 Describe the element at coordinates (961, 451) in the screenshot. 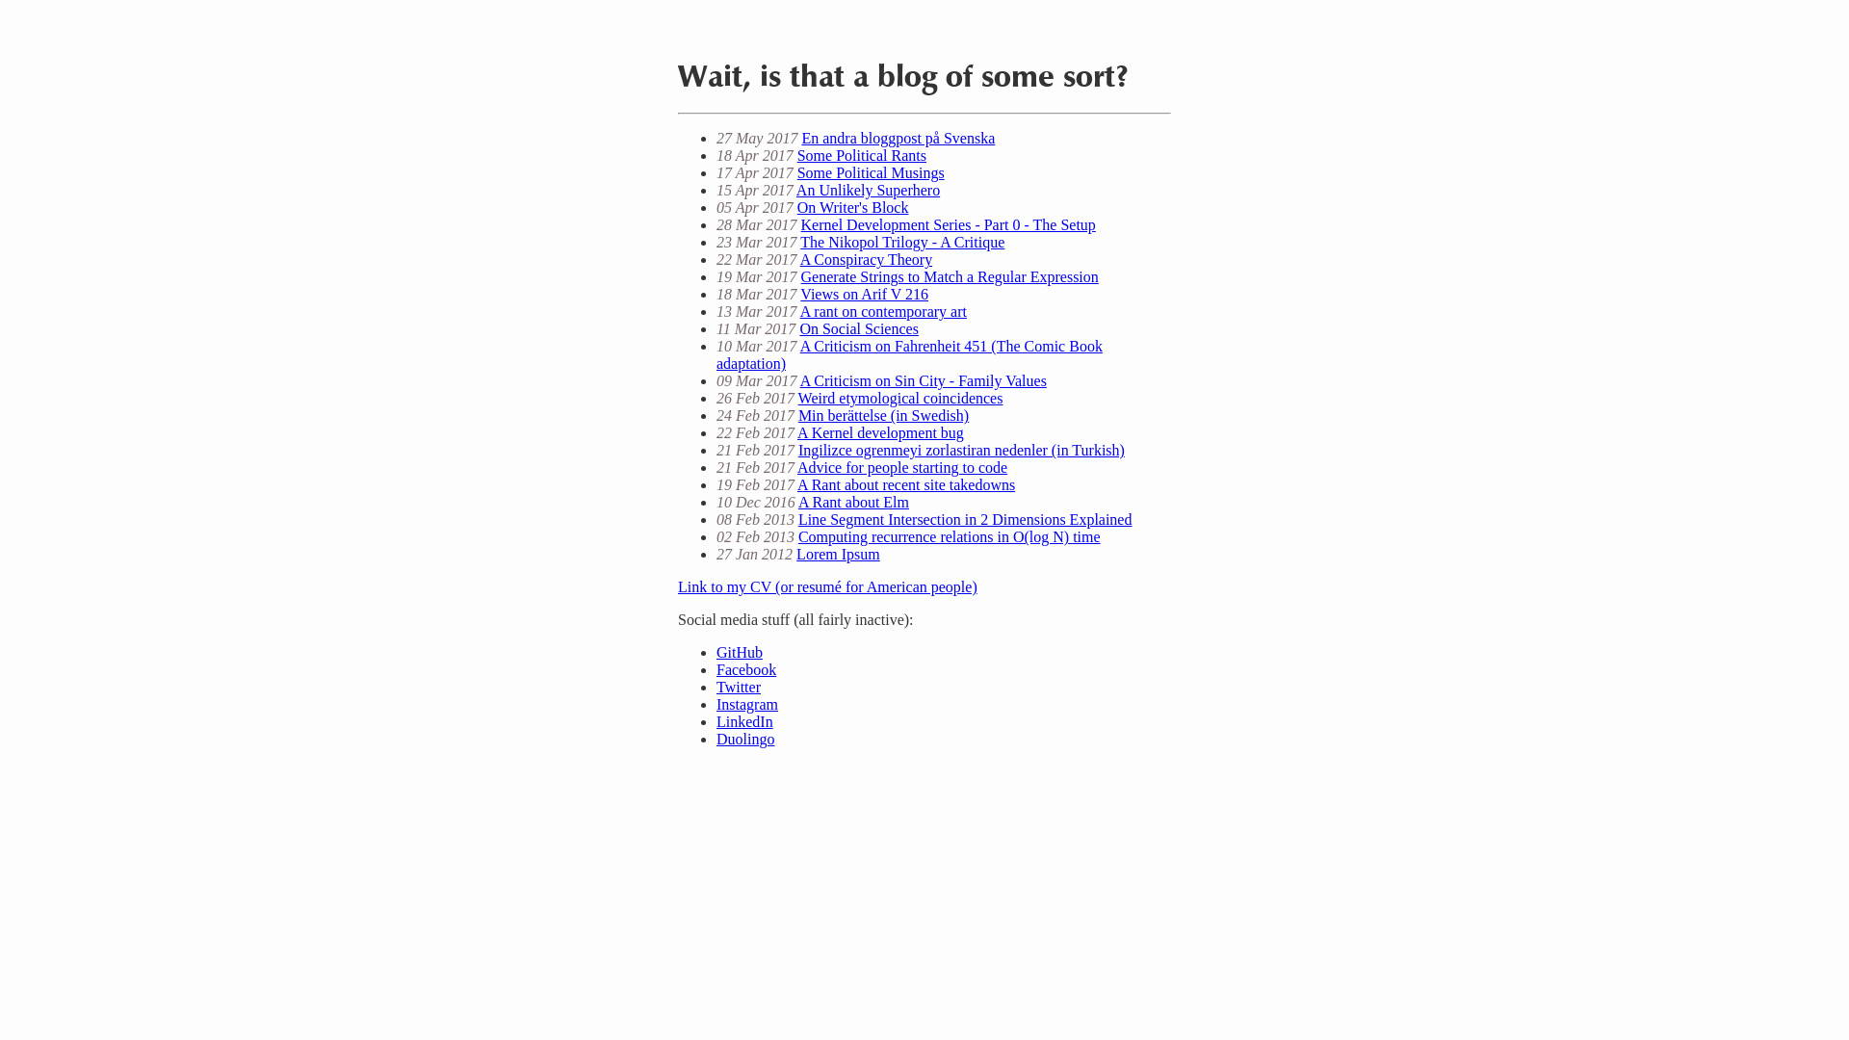

I see `Ingilizce ogrenmeyi zorlastiran nedenler (in Turkish)` at that location.